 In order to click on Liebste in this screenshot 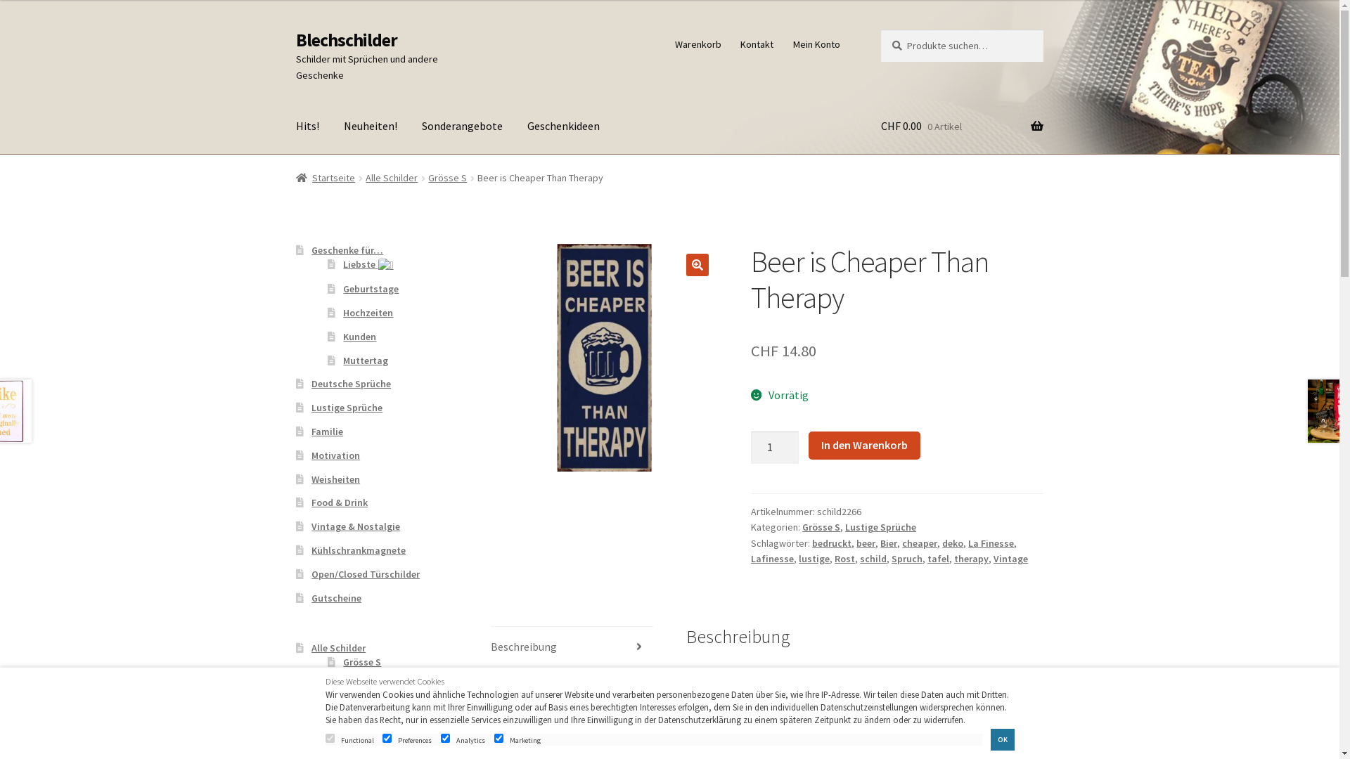, I will do `click(368, 264)`.